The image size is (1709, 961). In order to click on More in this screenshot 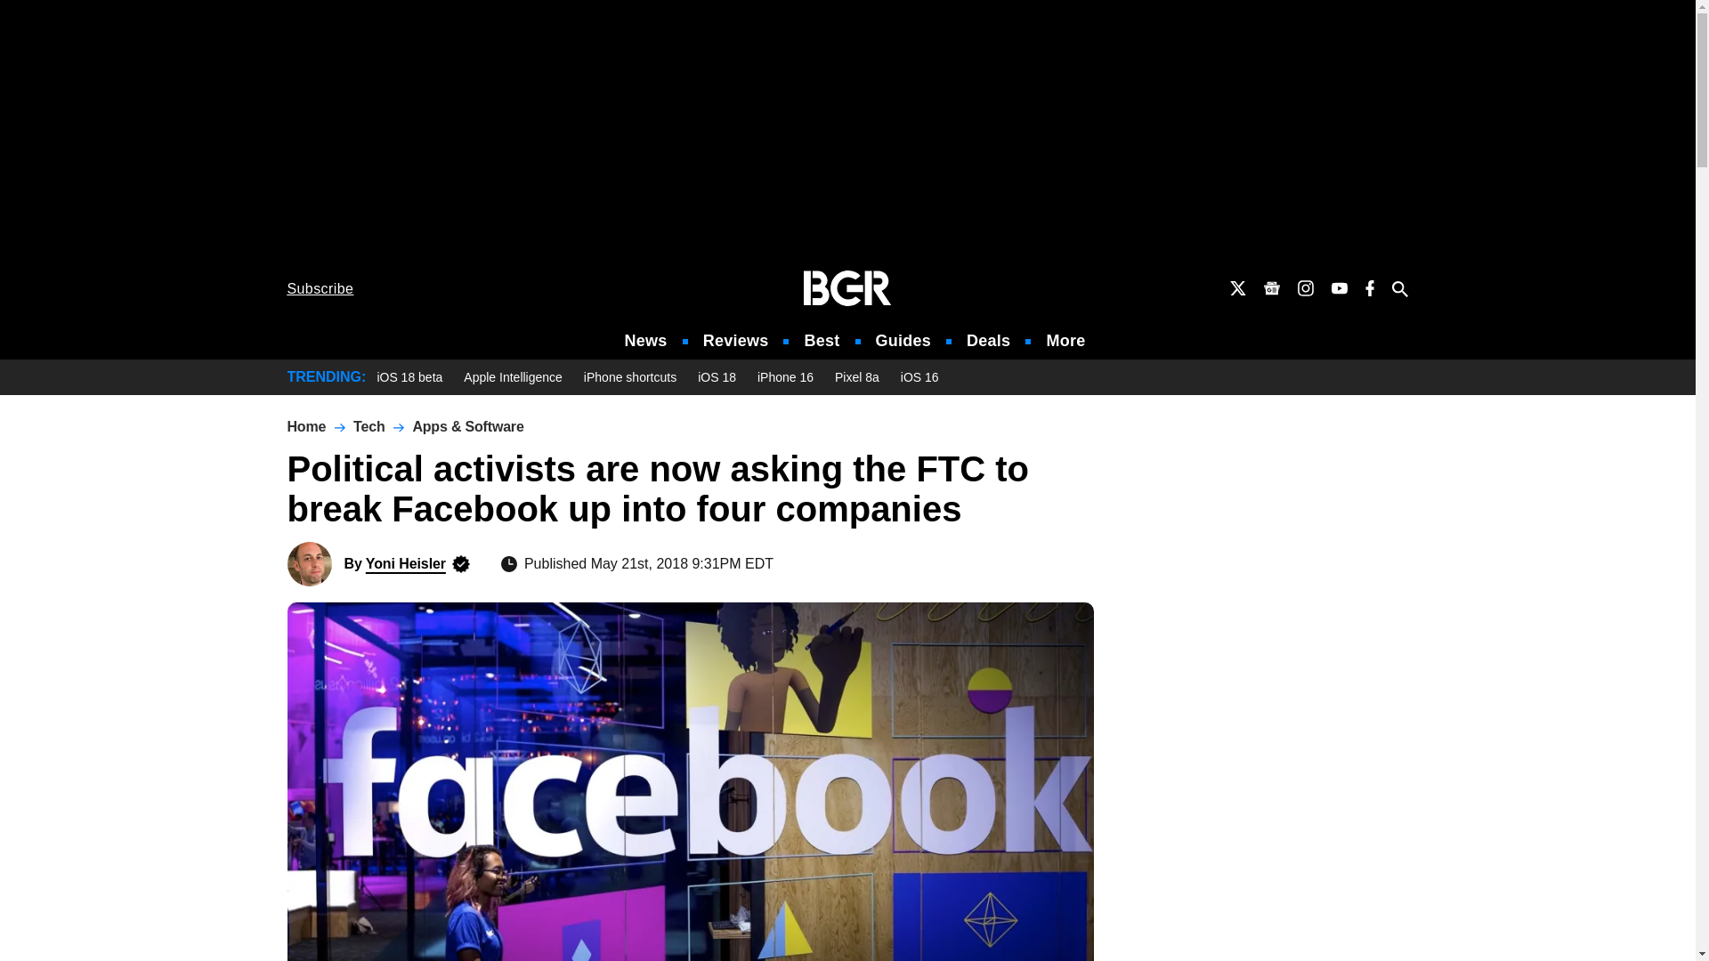, I will do `click(1065, 341)`.